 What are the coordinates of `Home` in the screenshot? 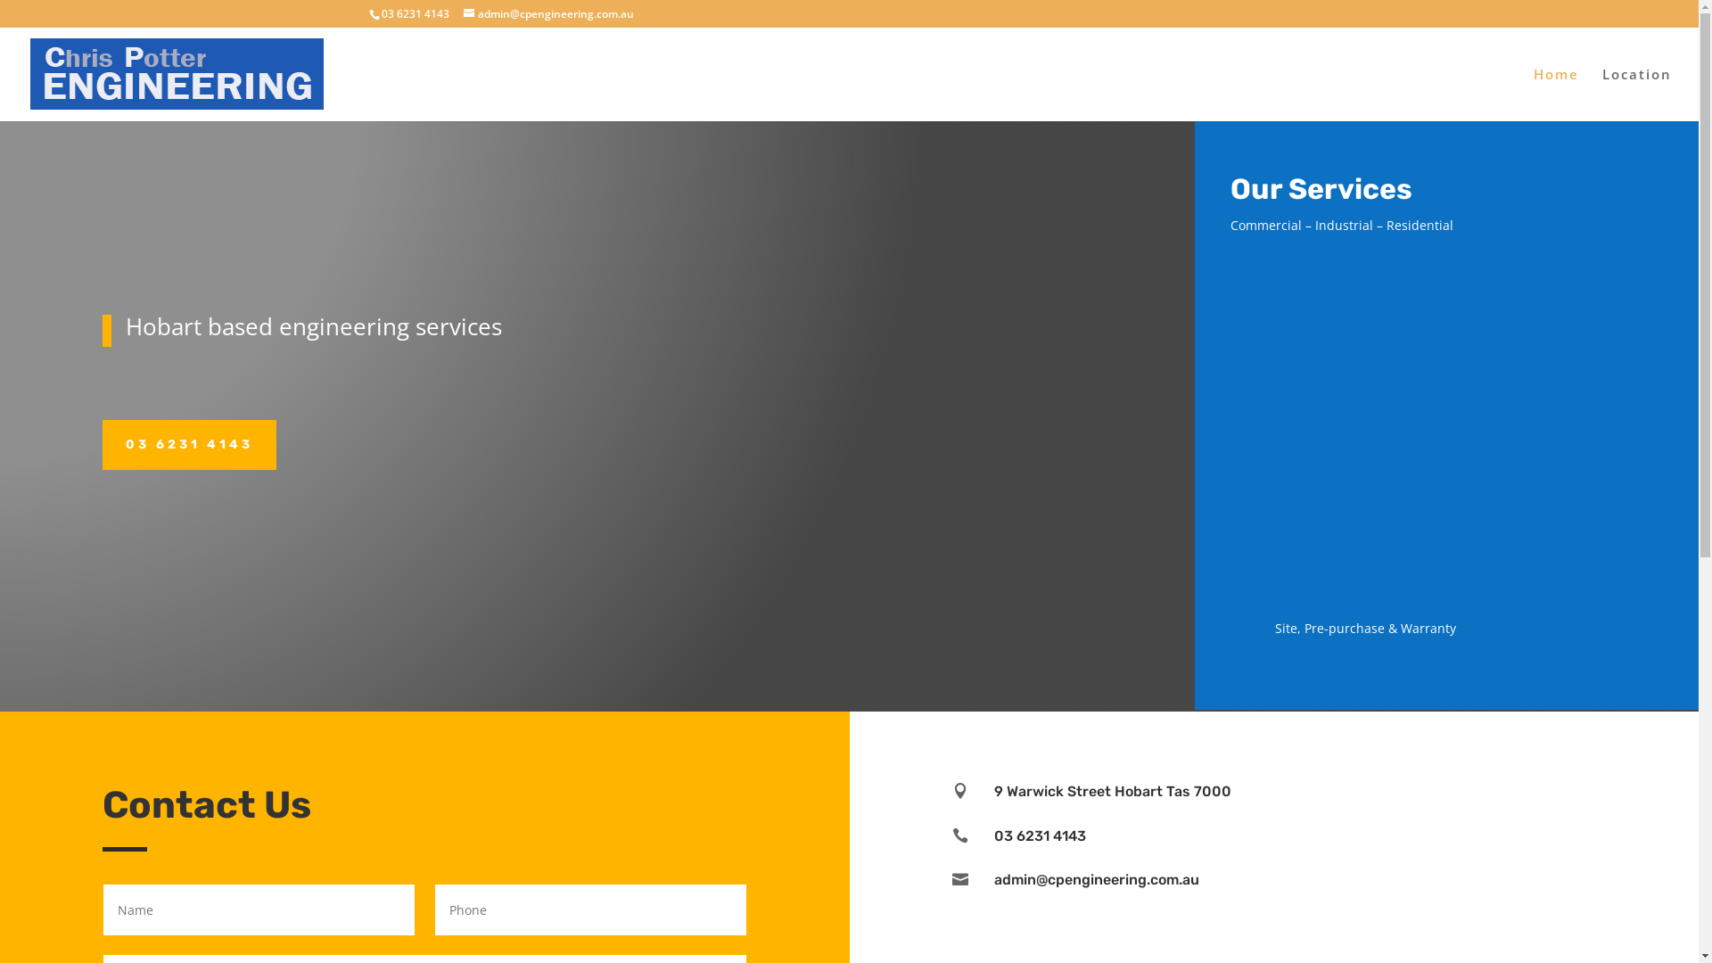 It's located at (1557, 95).